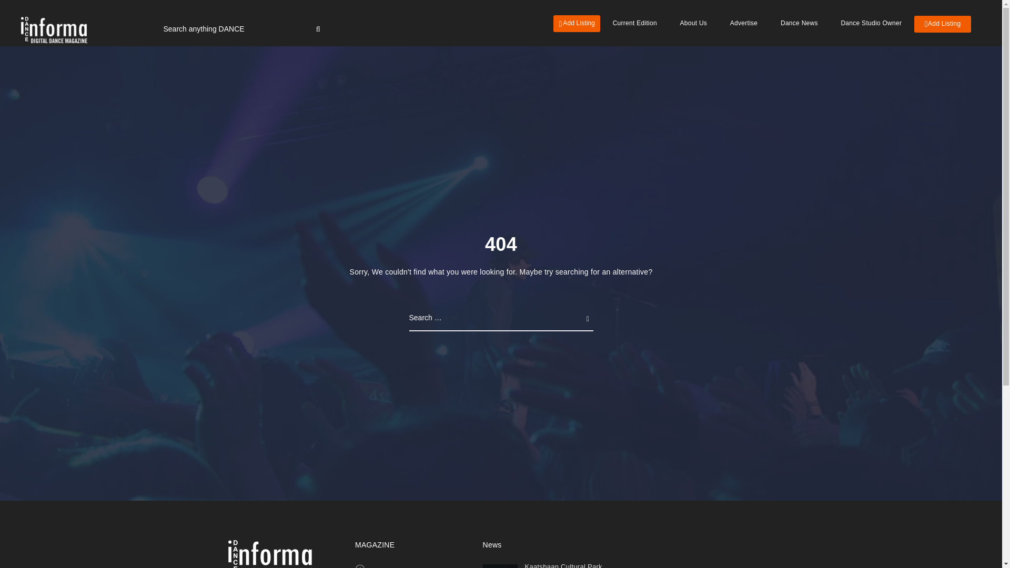  Describe the element at coordinates (871, 23) in the screenshot. I see `Dance Studio Owner` at that location.